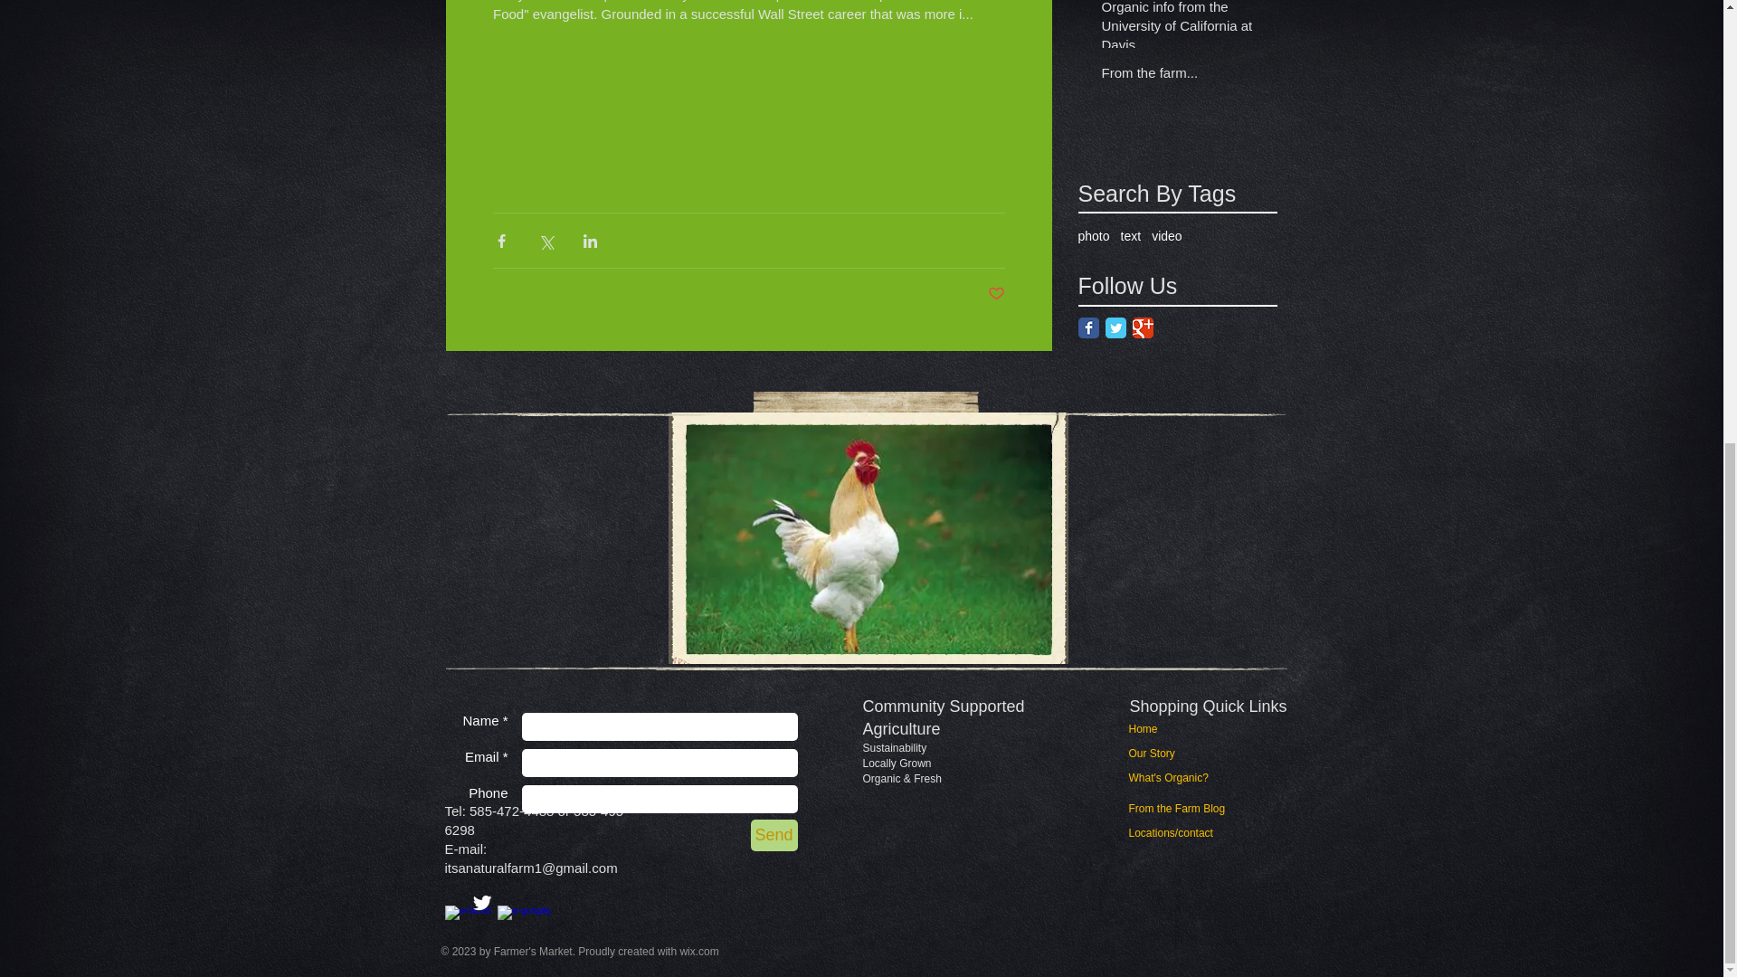  Describe the element at coordinates (1163, 729) in the screenshot. I see `Home` at that location.